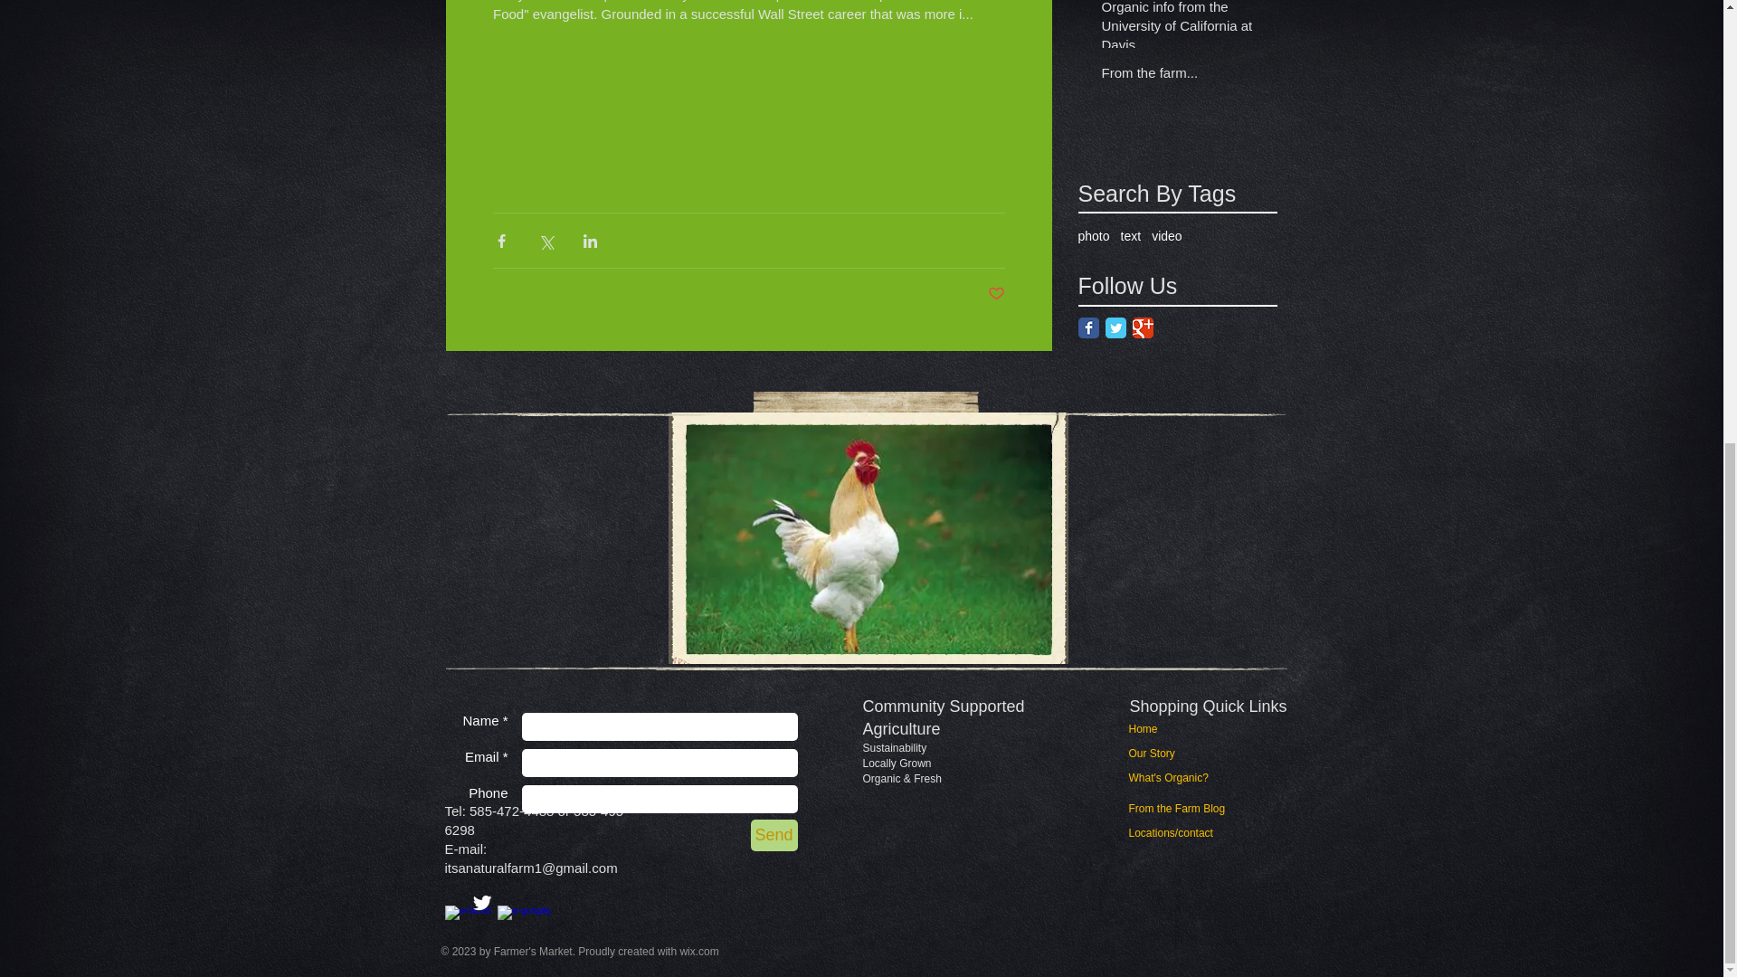  Describe the element at coordinates (1163, 729) in the screenshot. I see `Home` at that location.